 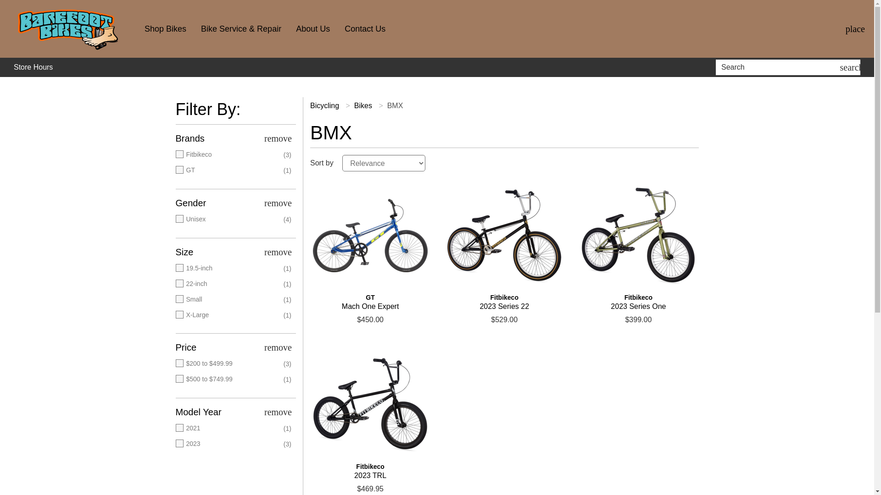 What do you see at coordinates (234, 347) in the screenshot?
I see `Price` at bounding box center [234, 347].